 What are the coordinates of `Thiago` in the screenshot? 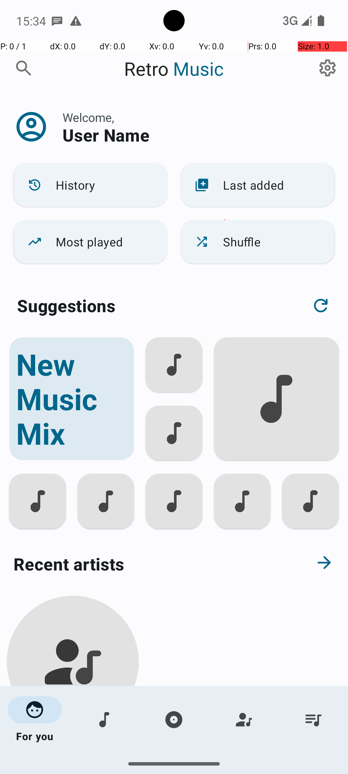 It's located at (73, 742).